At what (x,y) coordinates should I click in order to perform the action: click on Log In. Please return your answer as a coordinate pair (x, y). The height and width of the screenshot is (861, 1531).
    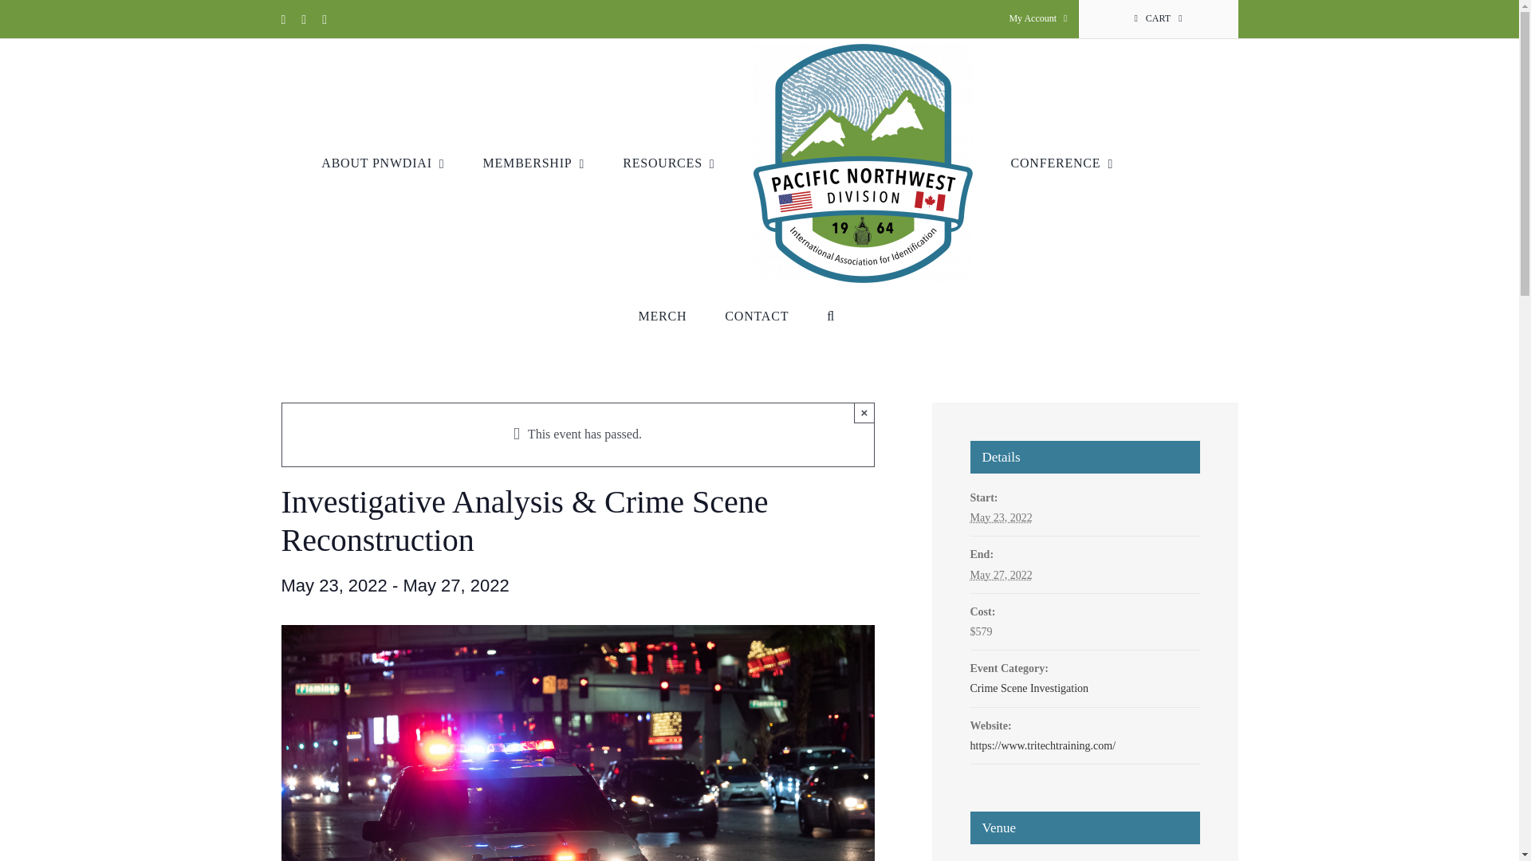
    Looking at the image, I should click on (1107, 188).